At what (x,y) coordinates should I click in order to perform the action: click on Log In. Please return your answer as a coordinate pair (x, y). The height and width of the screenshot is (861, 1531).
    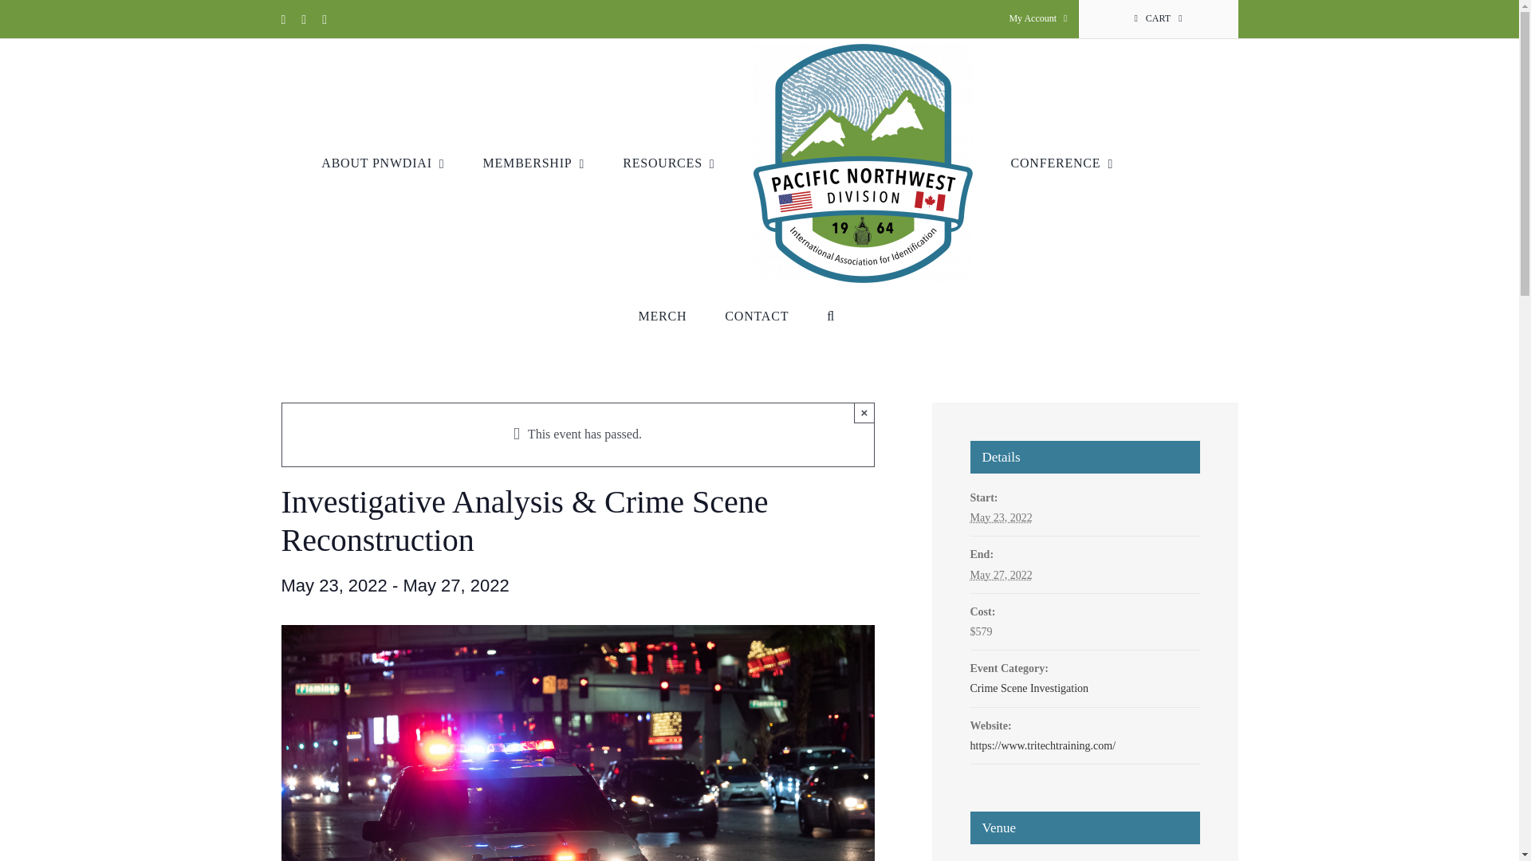
    Looking at the image, I should click on (1107, 188).